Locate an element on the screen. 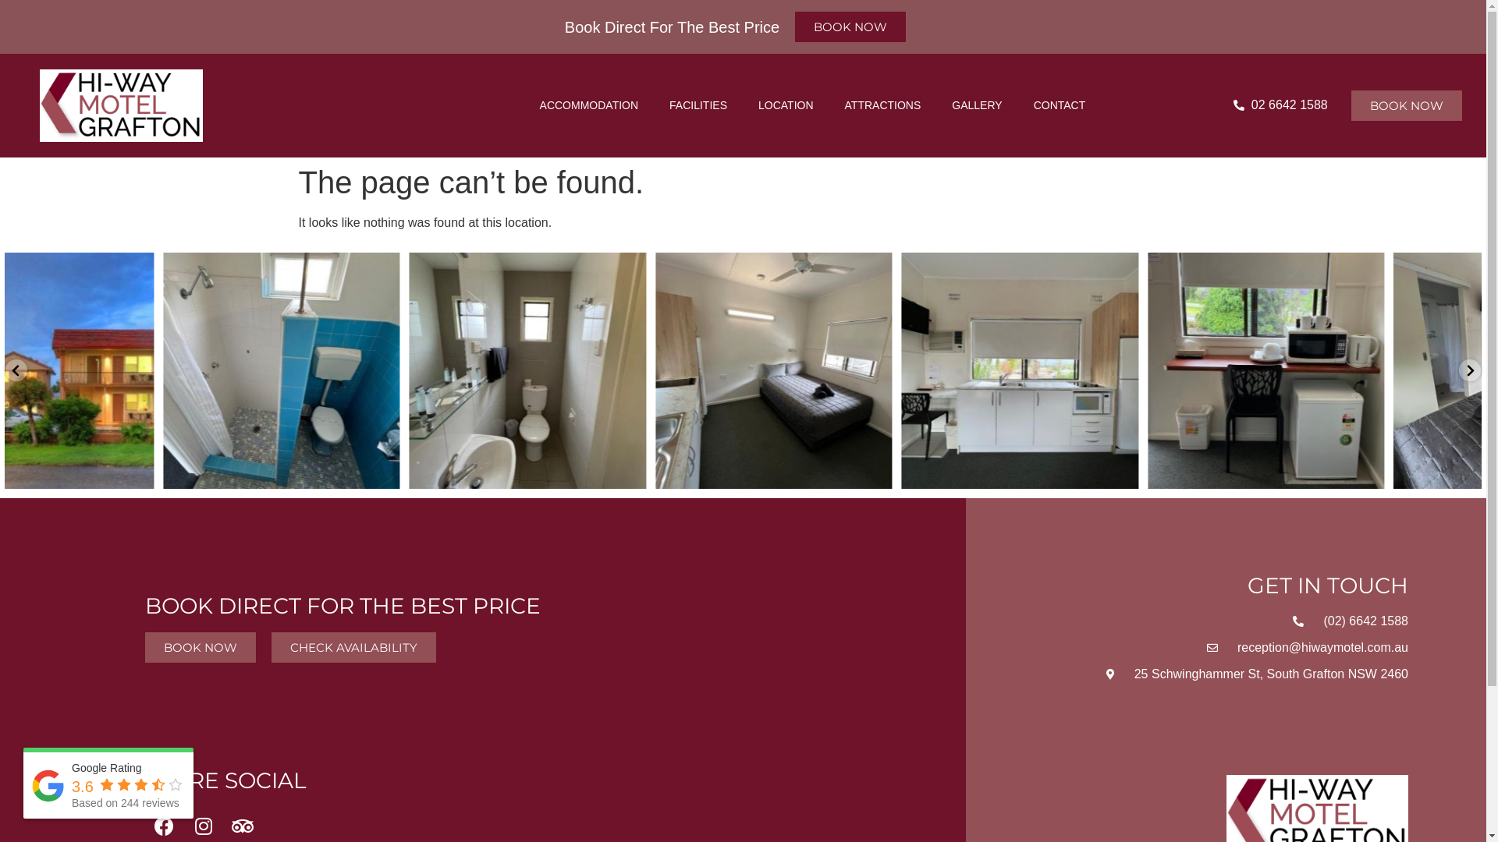 The height and width of the screenshot is (842, 1498). GALLERY is located at coordinates (977, 105).